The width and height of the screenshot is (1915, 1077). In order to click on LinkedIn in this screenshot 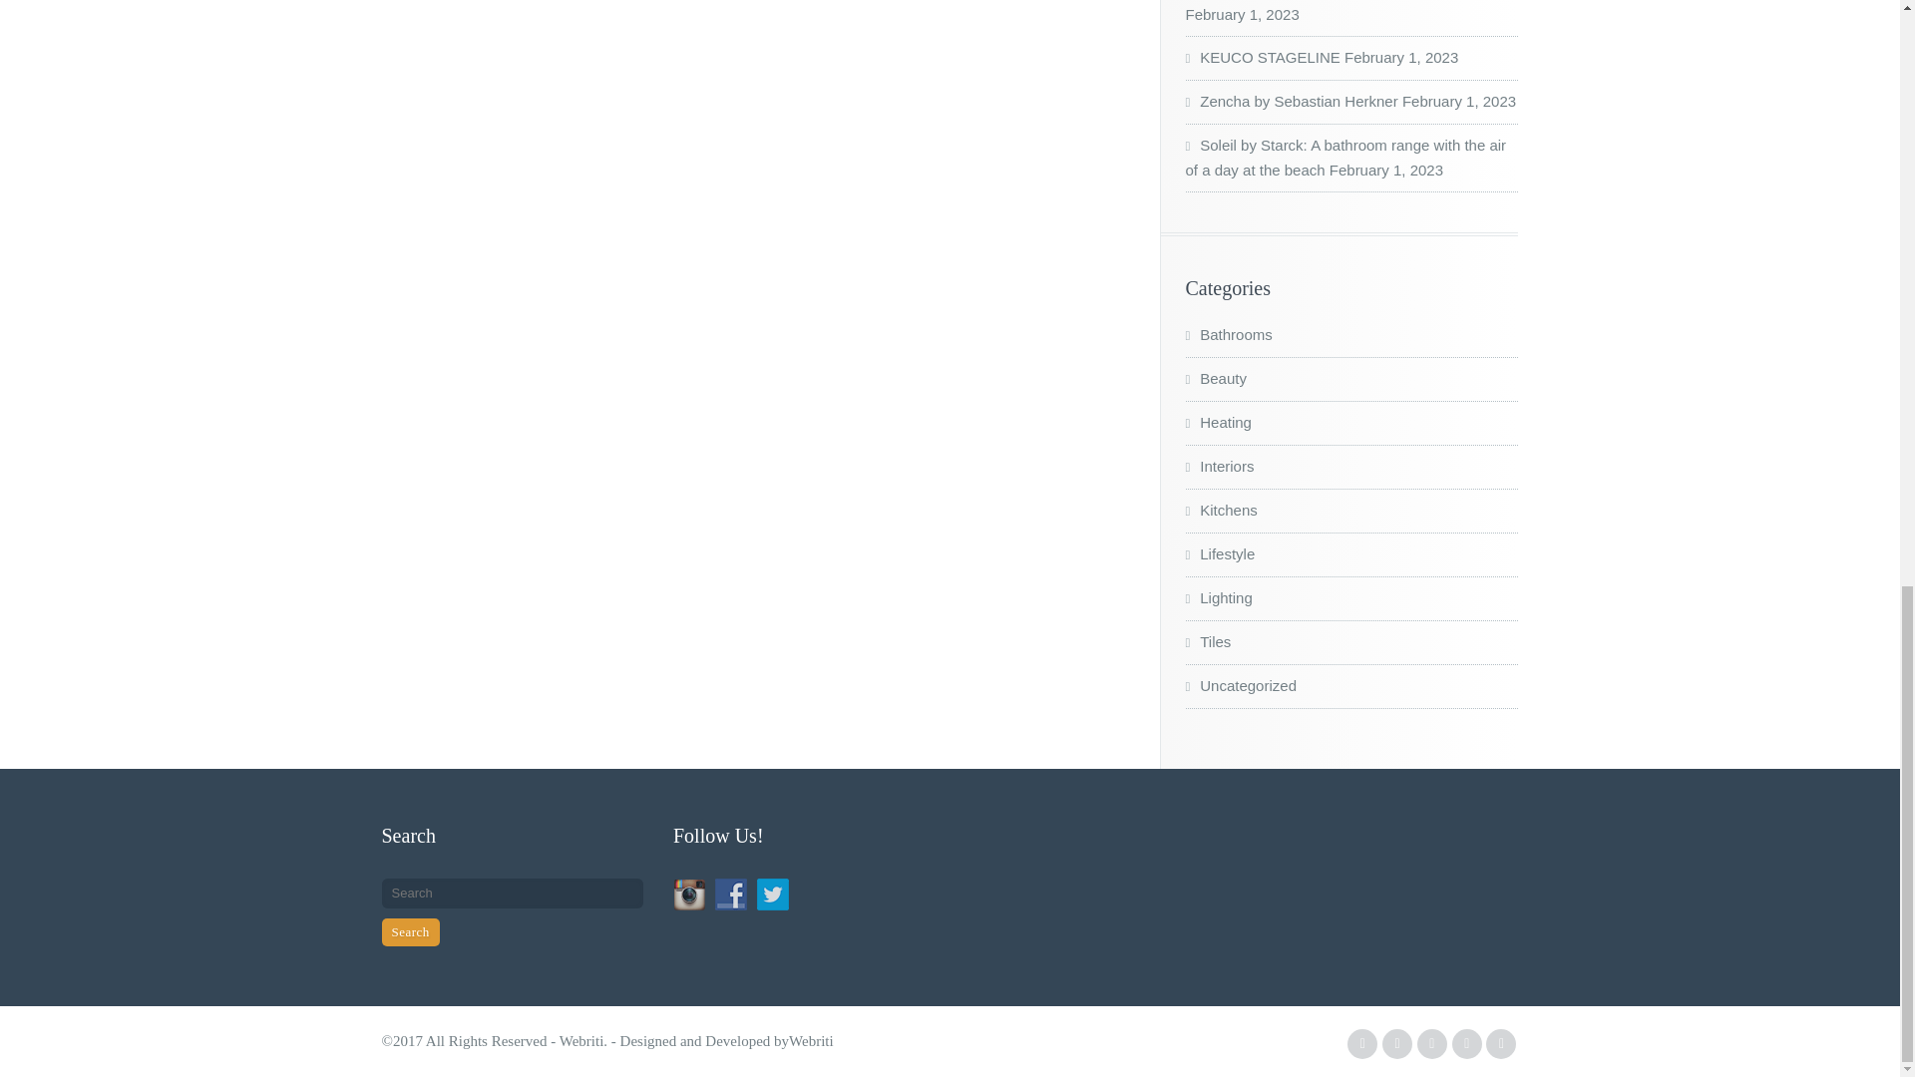, I will do `click(1432, 1043)`.